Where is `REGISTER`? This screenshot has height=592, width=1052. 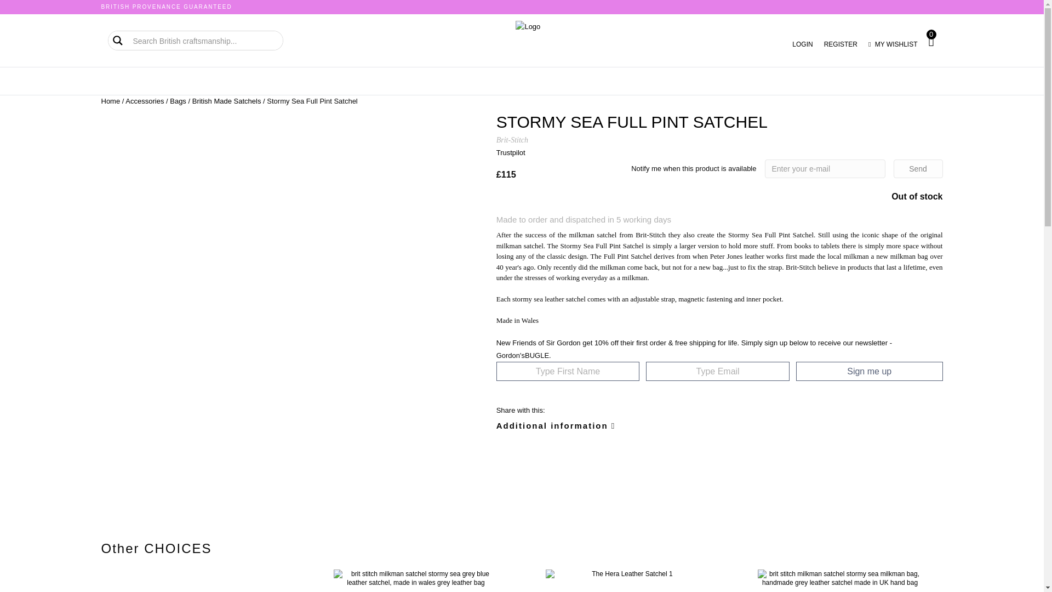
REGISTER is located at coordinates (841, 44).